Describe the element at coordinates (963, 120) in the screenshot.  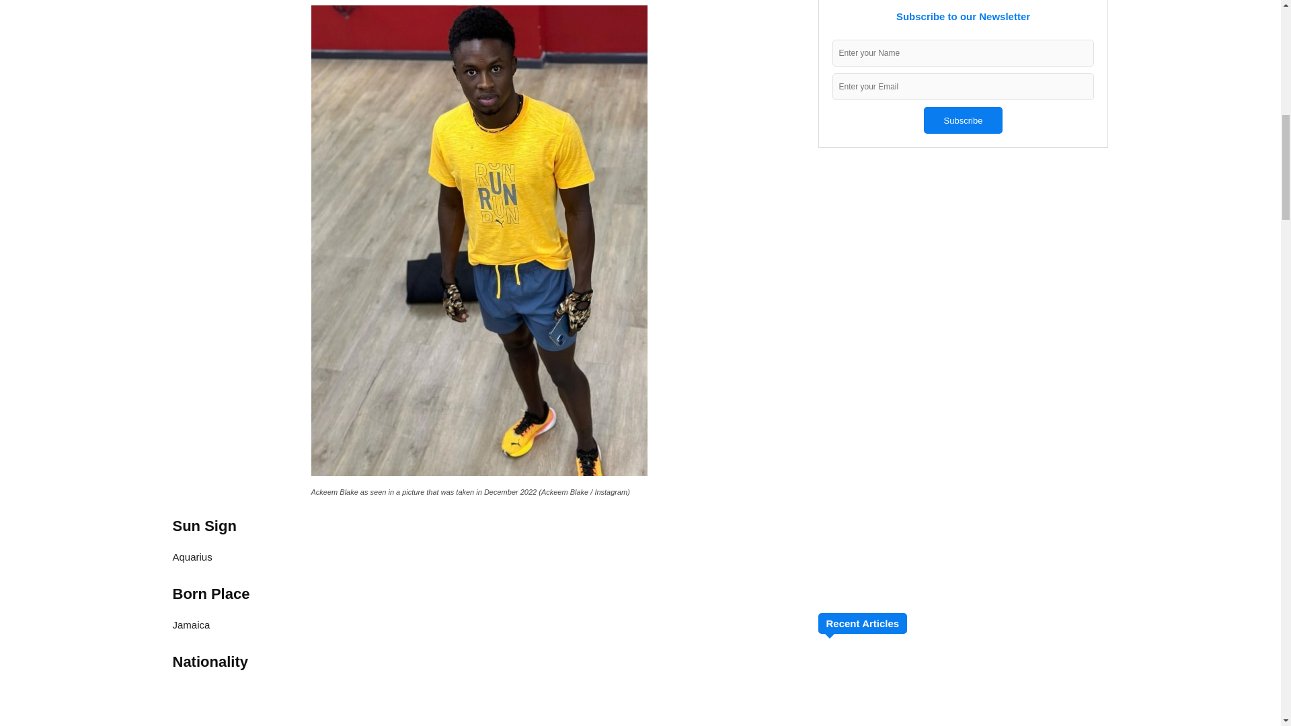
I see `Subscribe` at that location.